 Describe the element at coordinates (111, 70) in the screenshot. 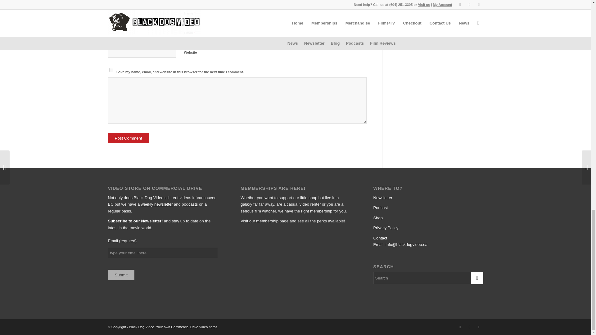

I see `yes` at that location.